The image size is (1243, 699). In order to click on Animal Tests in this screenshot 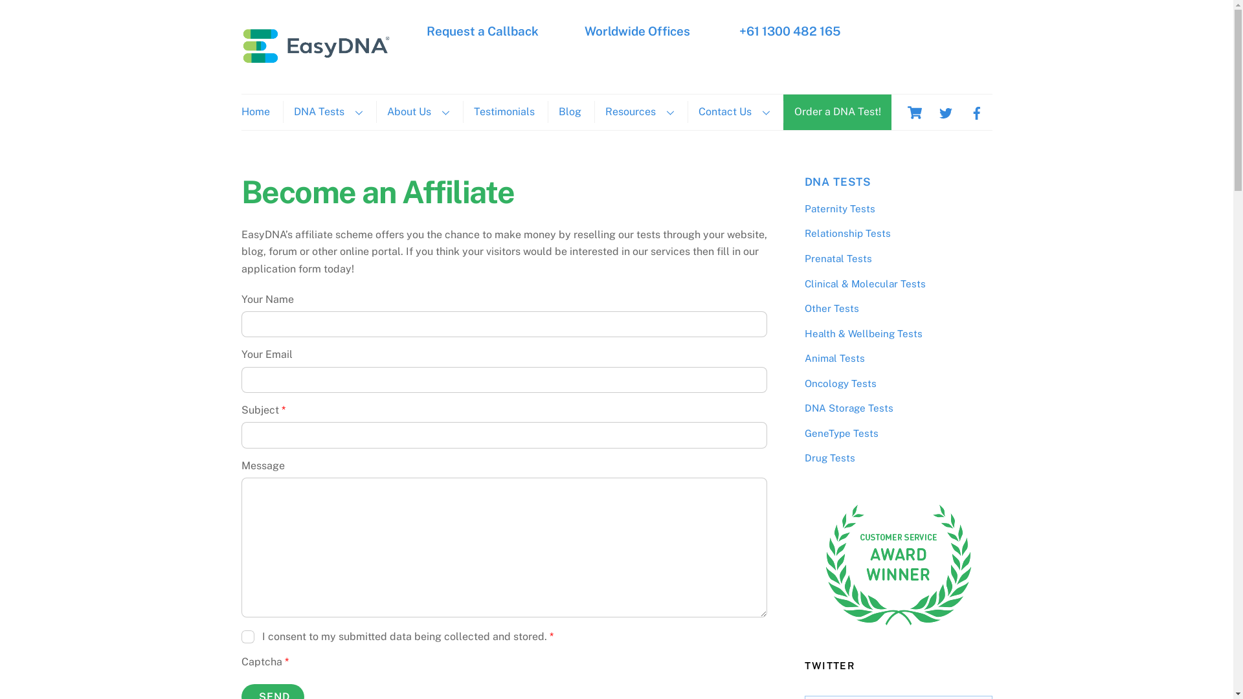, I will do `click(834, 359)`.